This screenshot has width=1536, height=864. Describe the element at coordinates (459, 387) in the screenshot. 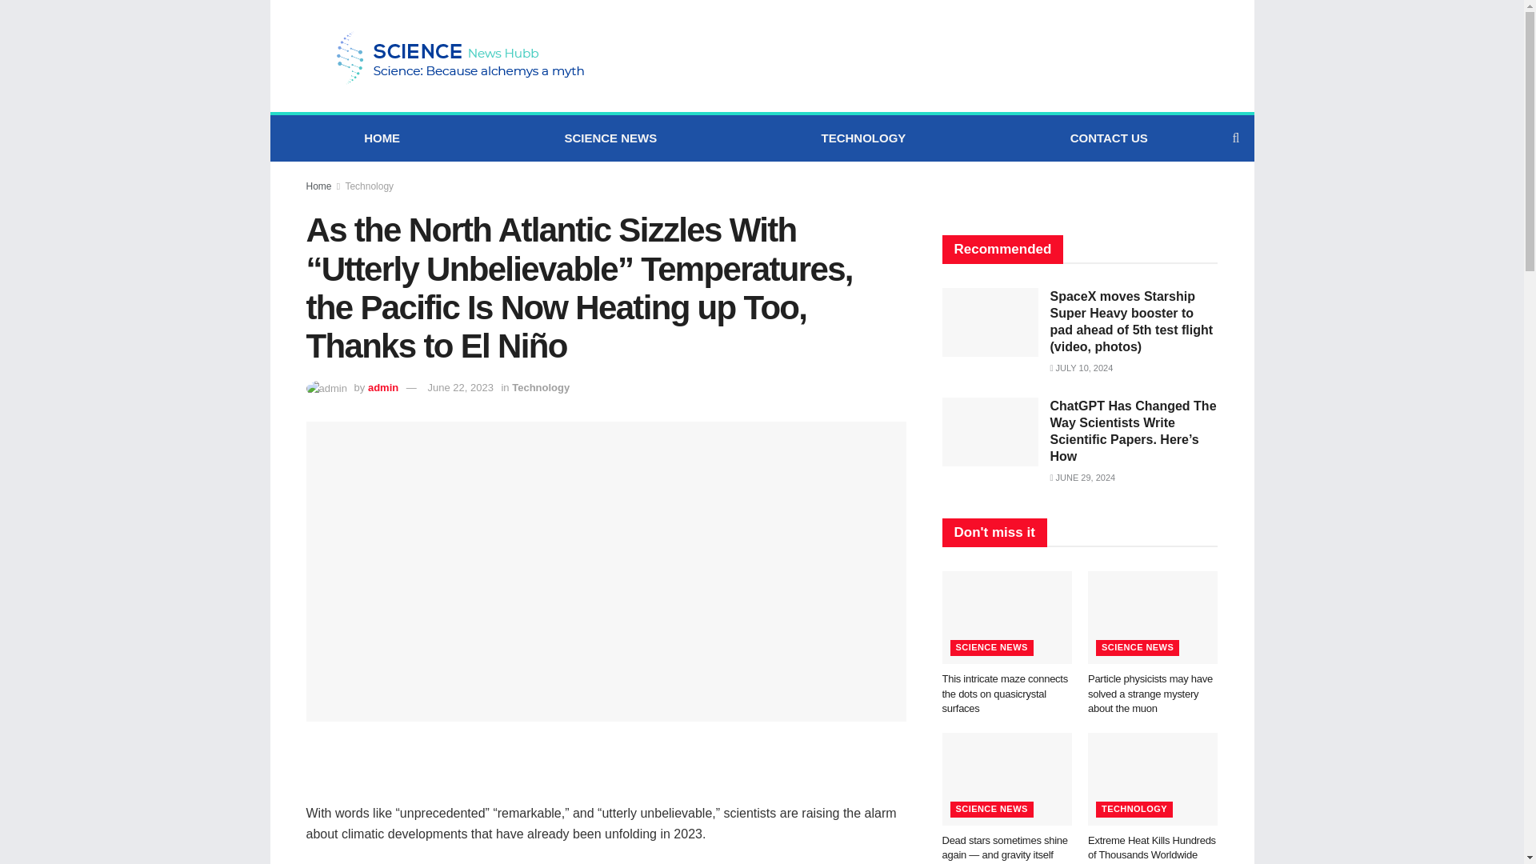

I see `June 22, 2023` at that location.